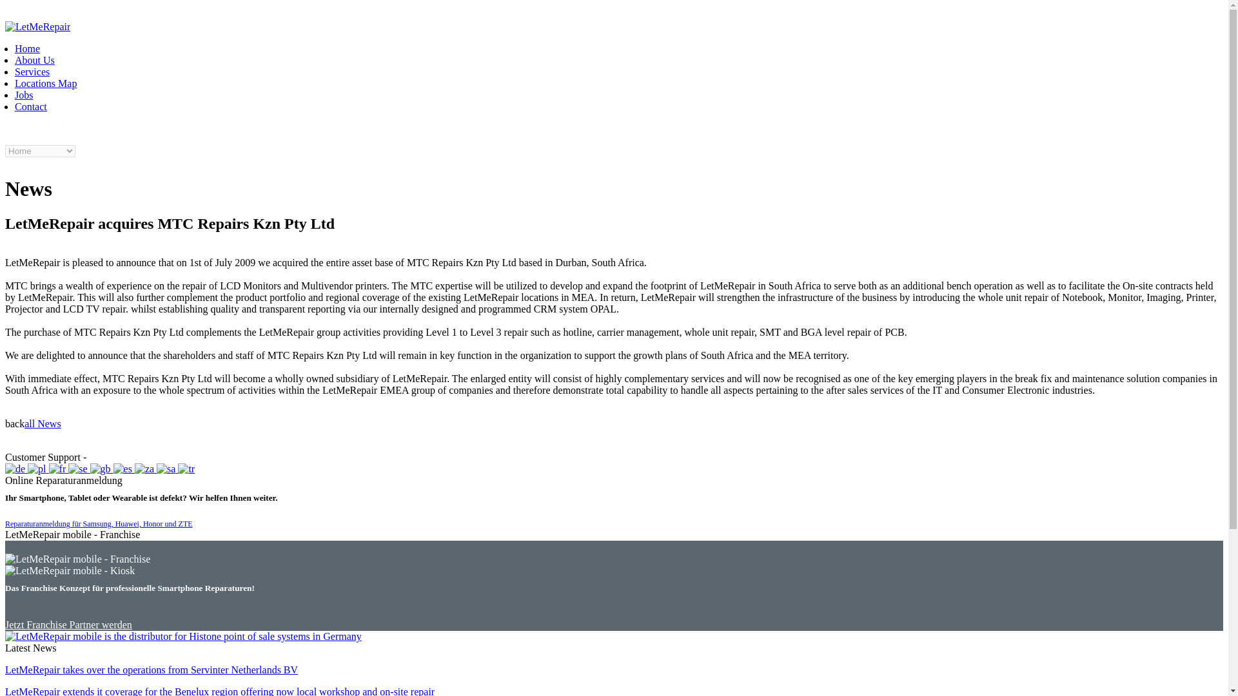 Image resolution: width=1238 pixels, height=696 pixels. Describe the element at coordinates (68, 625) in the screenshot. I see `Jetzt Franchise Partner werden` at that location.